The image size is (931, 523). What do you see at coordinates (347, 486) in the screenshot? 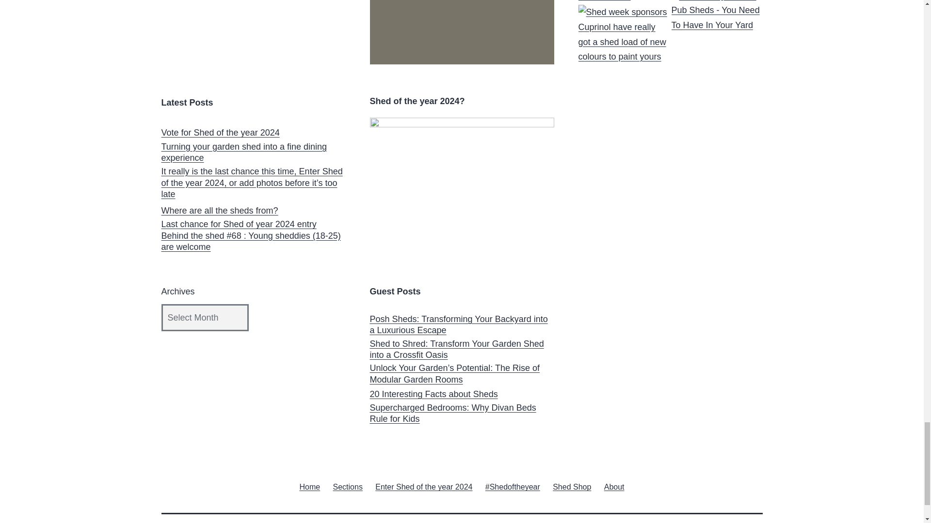
I see `Blog sections` at bounding box center [347, 486].